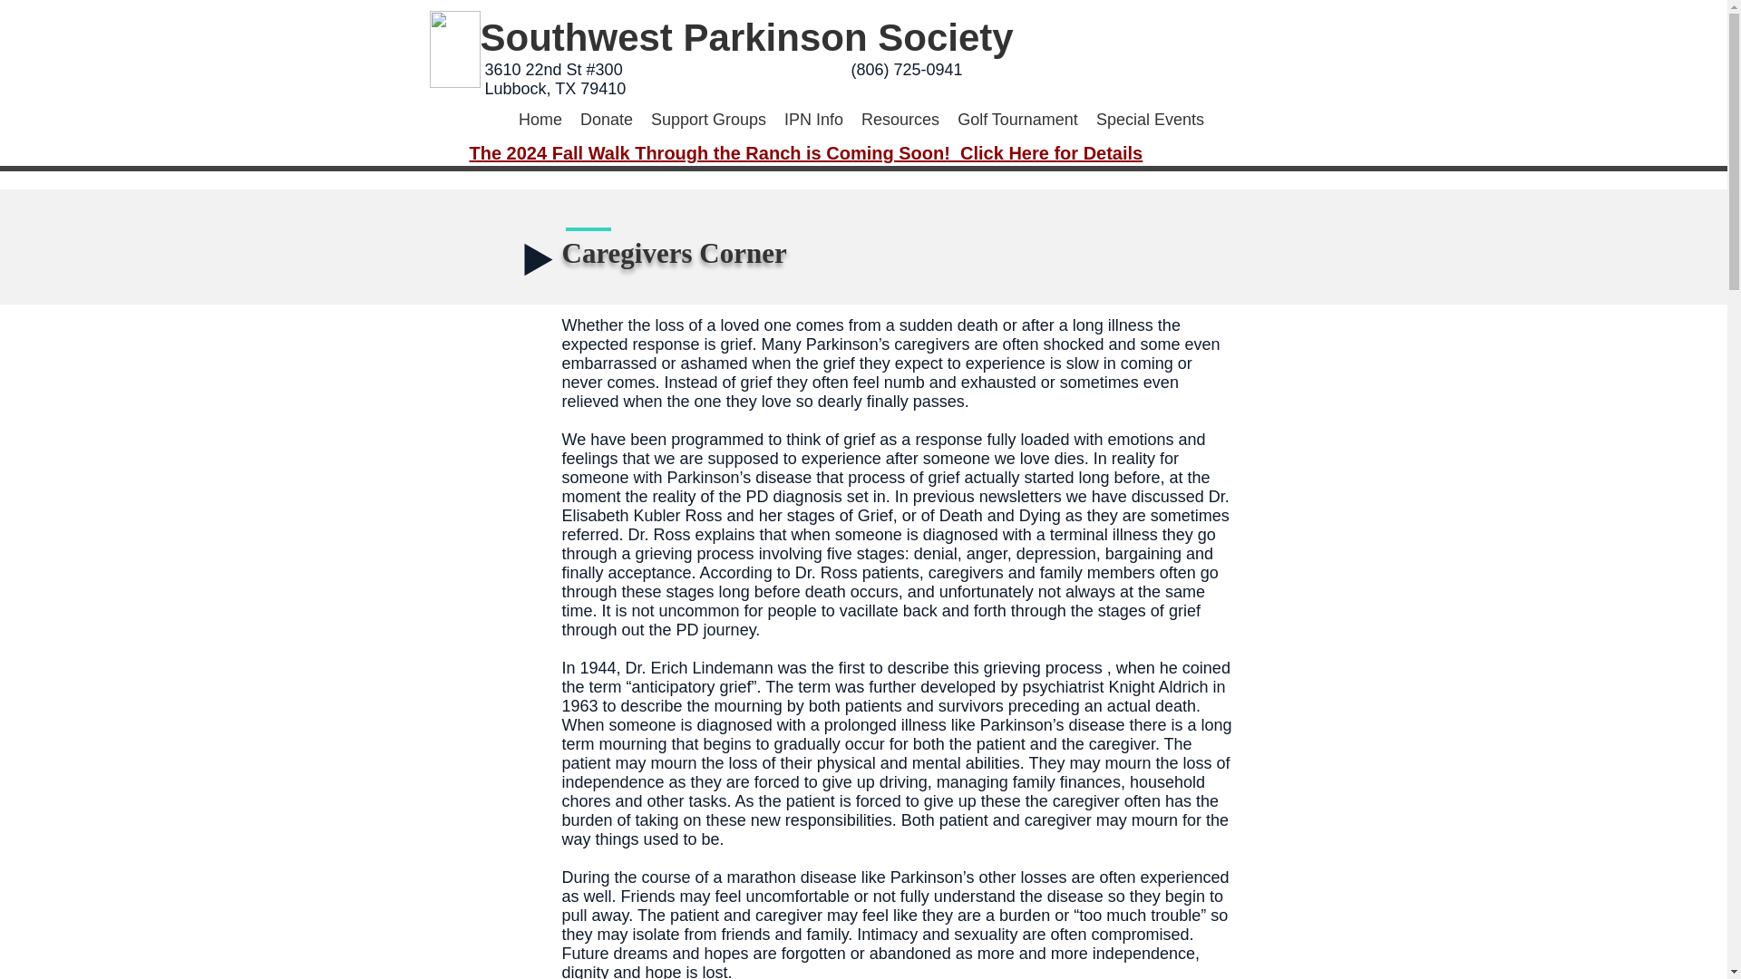  Describe the element at coordinates (606, 120) in the screenshot. I see `Donate` at that location.